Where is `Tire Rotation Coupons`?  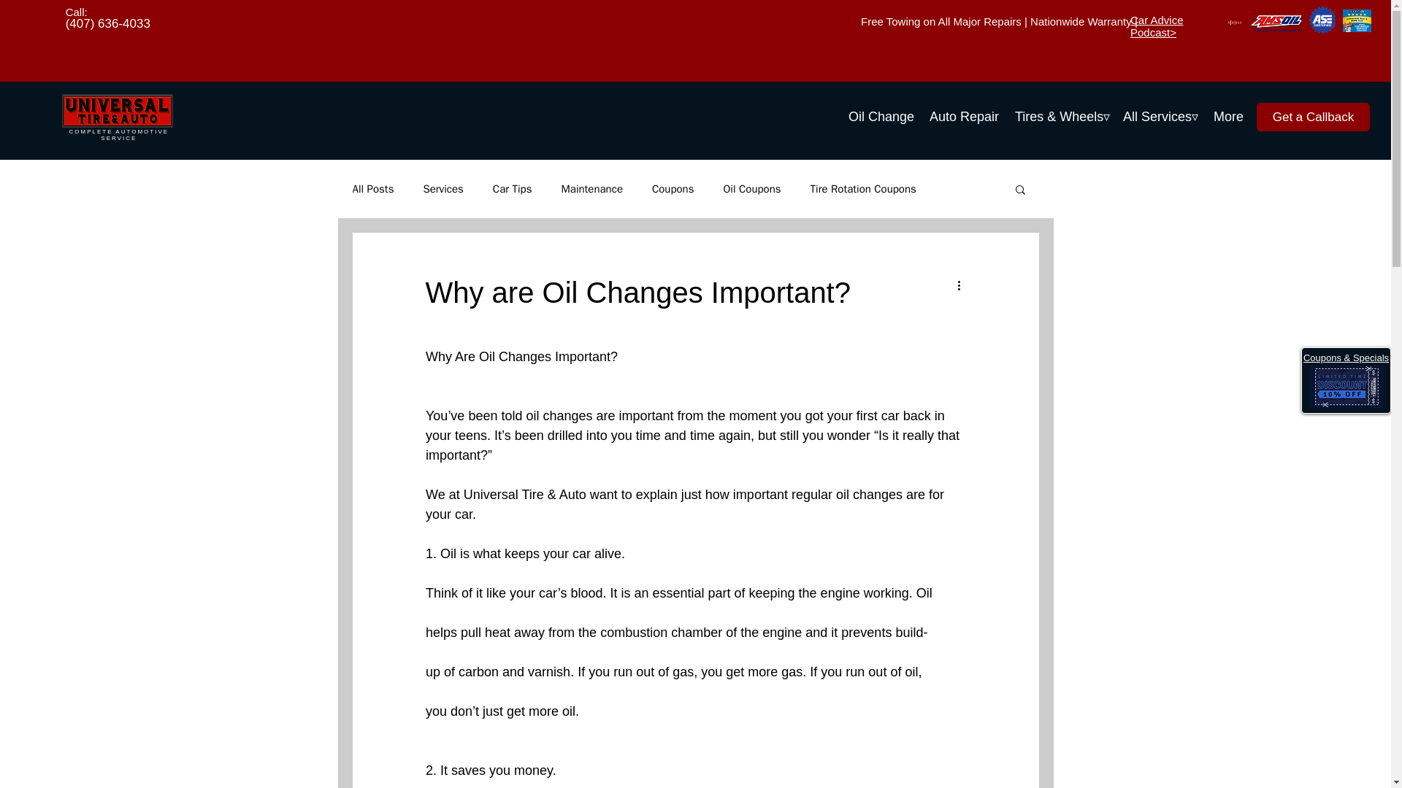 Tire Rotation Coupons is located at coordinates (863, 188).